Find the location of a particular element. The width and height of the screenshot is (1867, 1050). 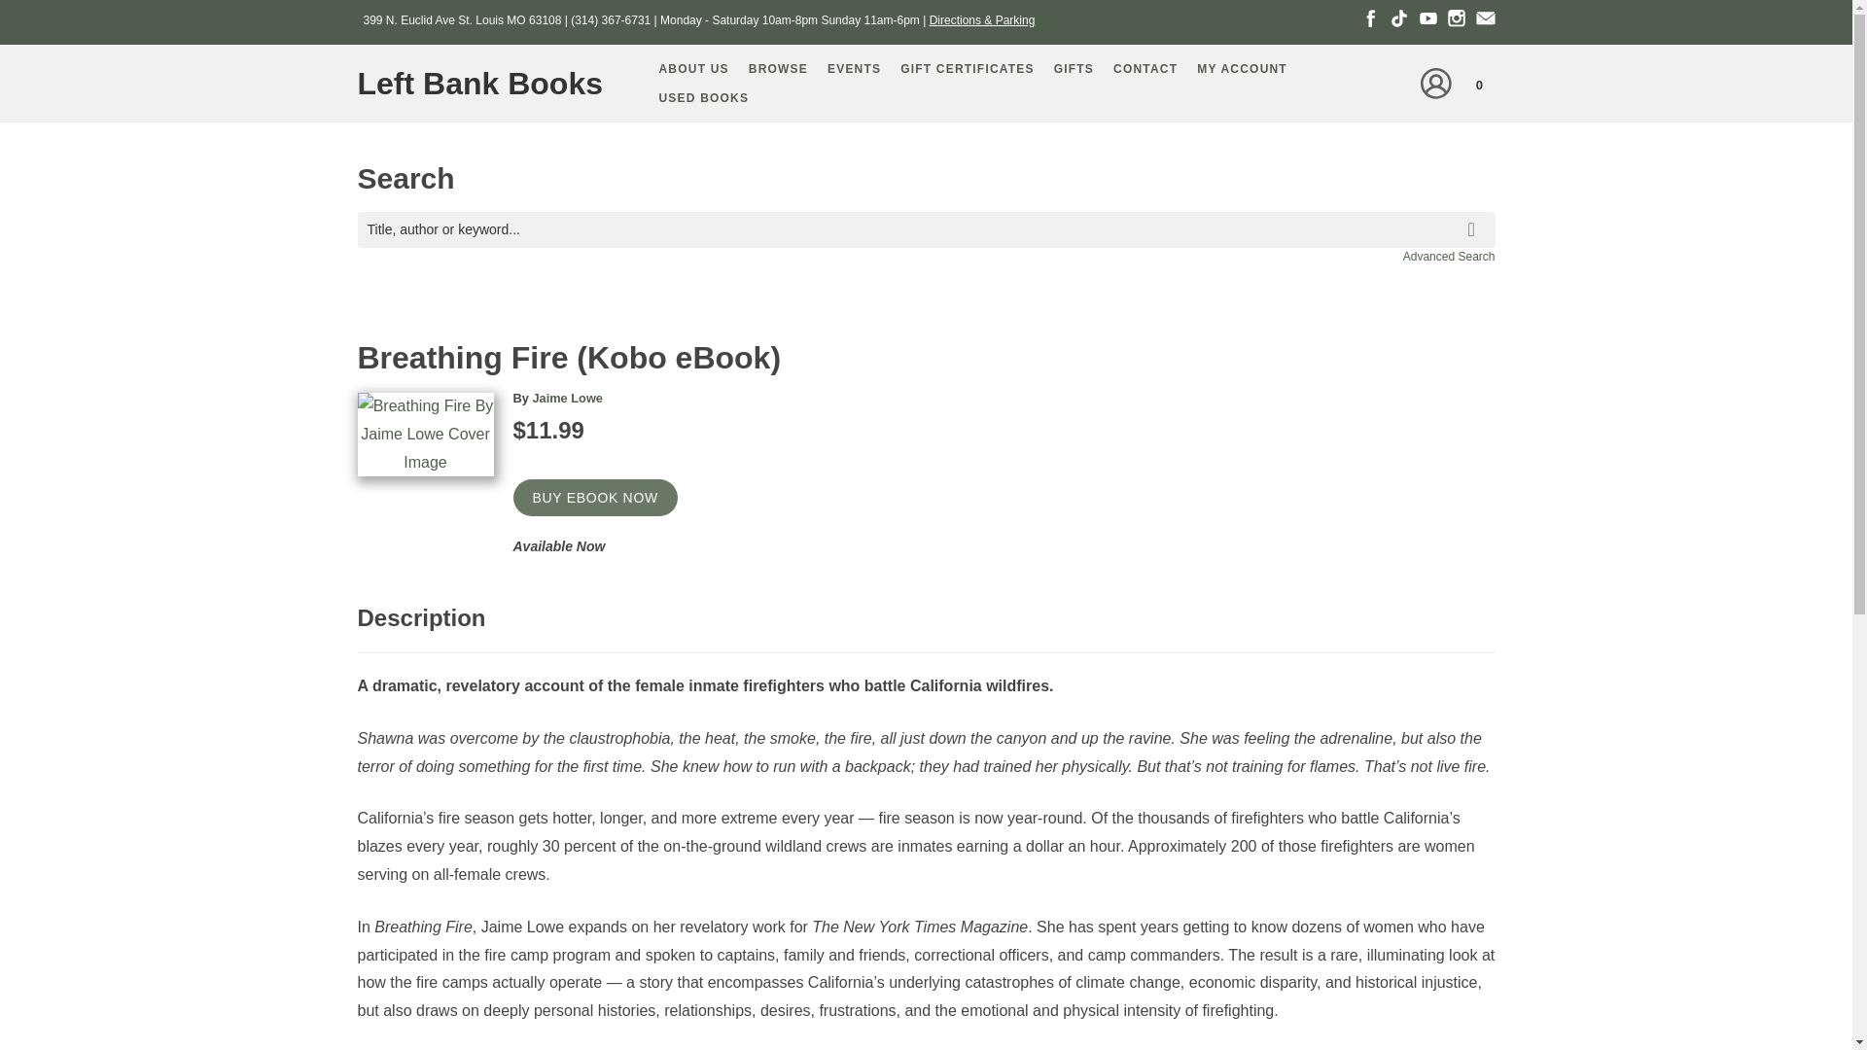

Title, author or keyword... is located at coordinates (926, 229).